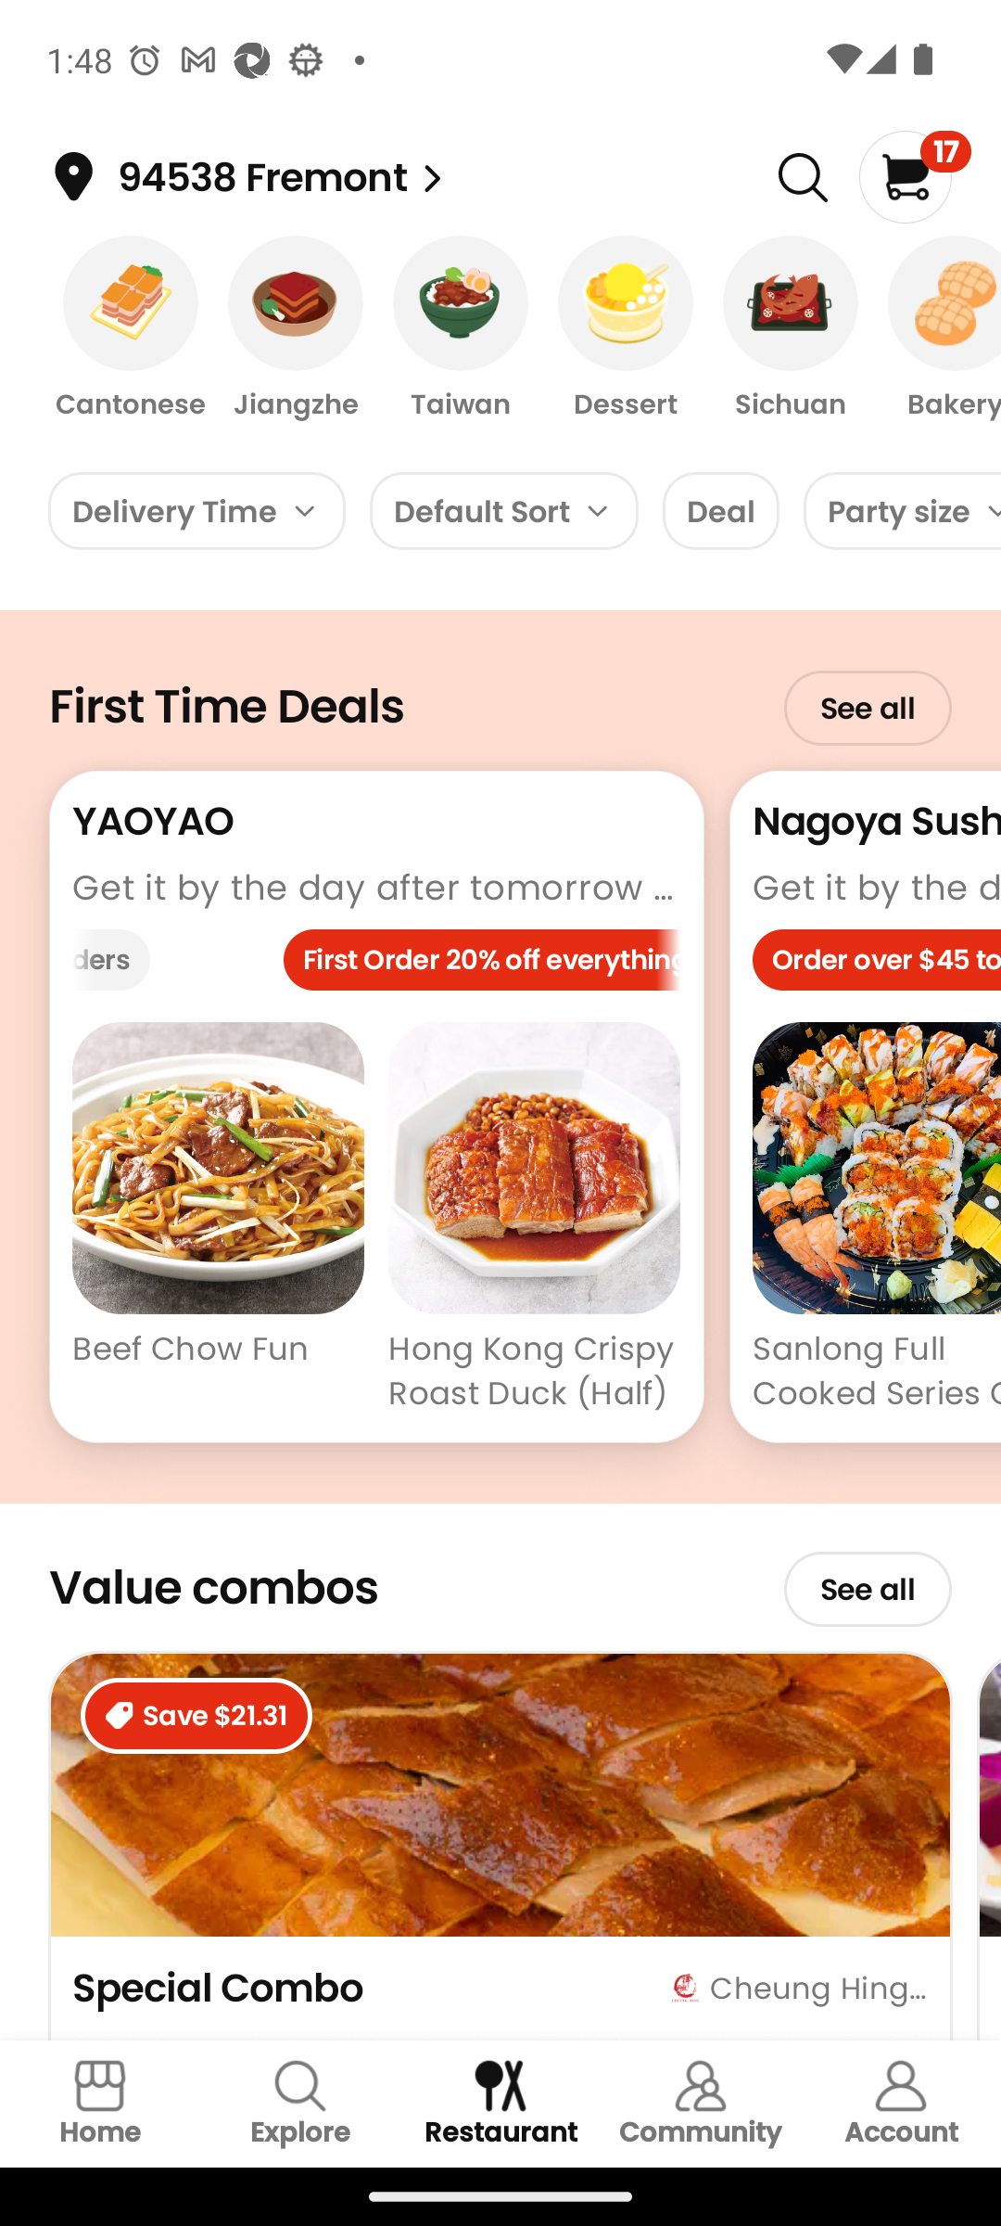 This screenshot has height=2226, width=1001. Describe the element at coordinates (300, 2104) in the screenshot. I see `Explore` at that location.